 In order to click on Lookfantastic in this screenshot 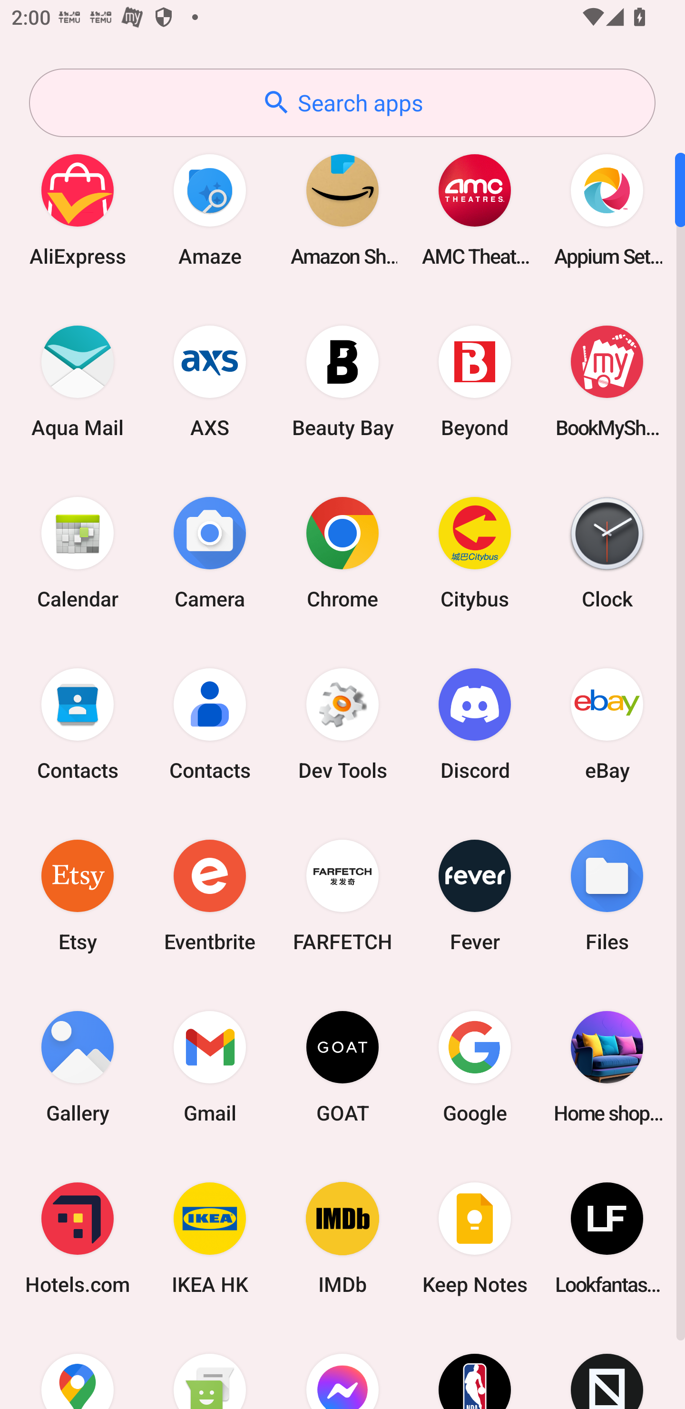, I will do `click(607, 1239)`.